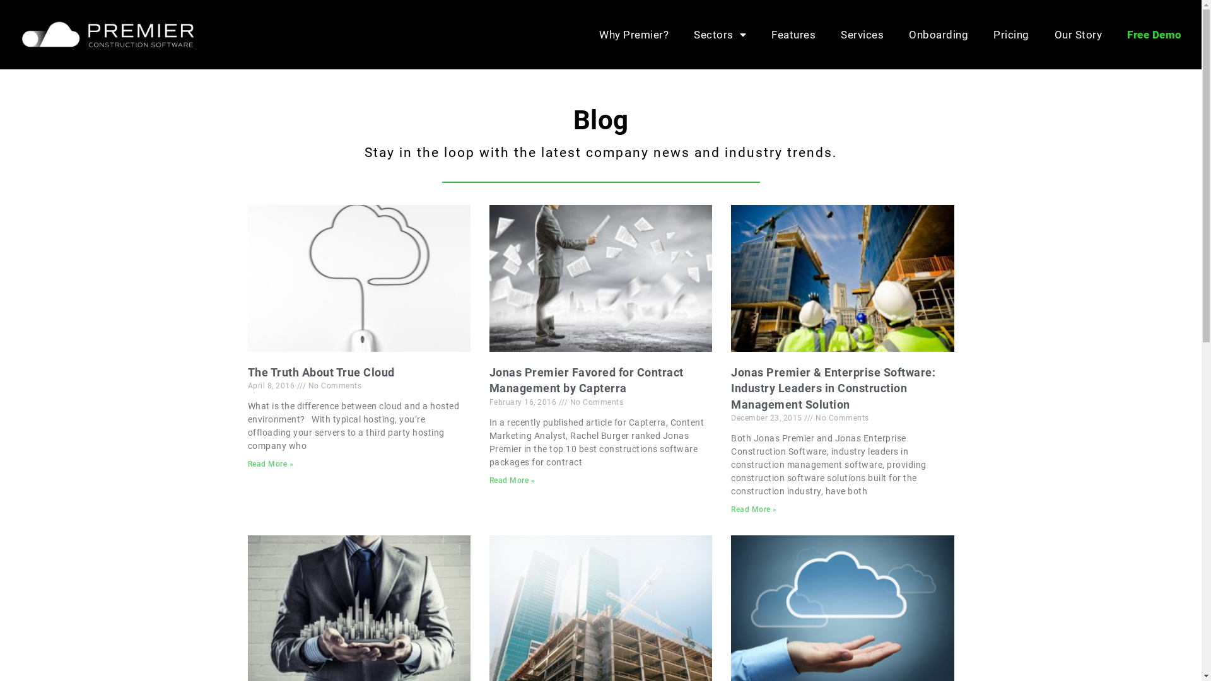 The width and height of the screenshot is (1211, 681). Describe the element at coordinates (939, 35) in the screenshot. I see `Onboarding` at that location.